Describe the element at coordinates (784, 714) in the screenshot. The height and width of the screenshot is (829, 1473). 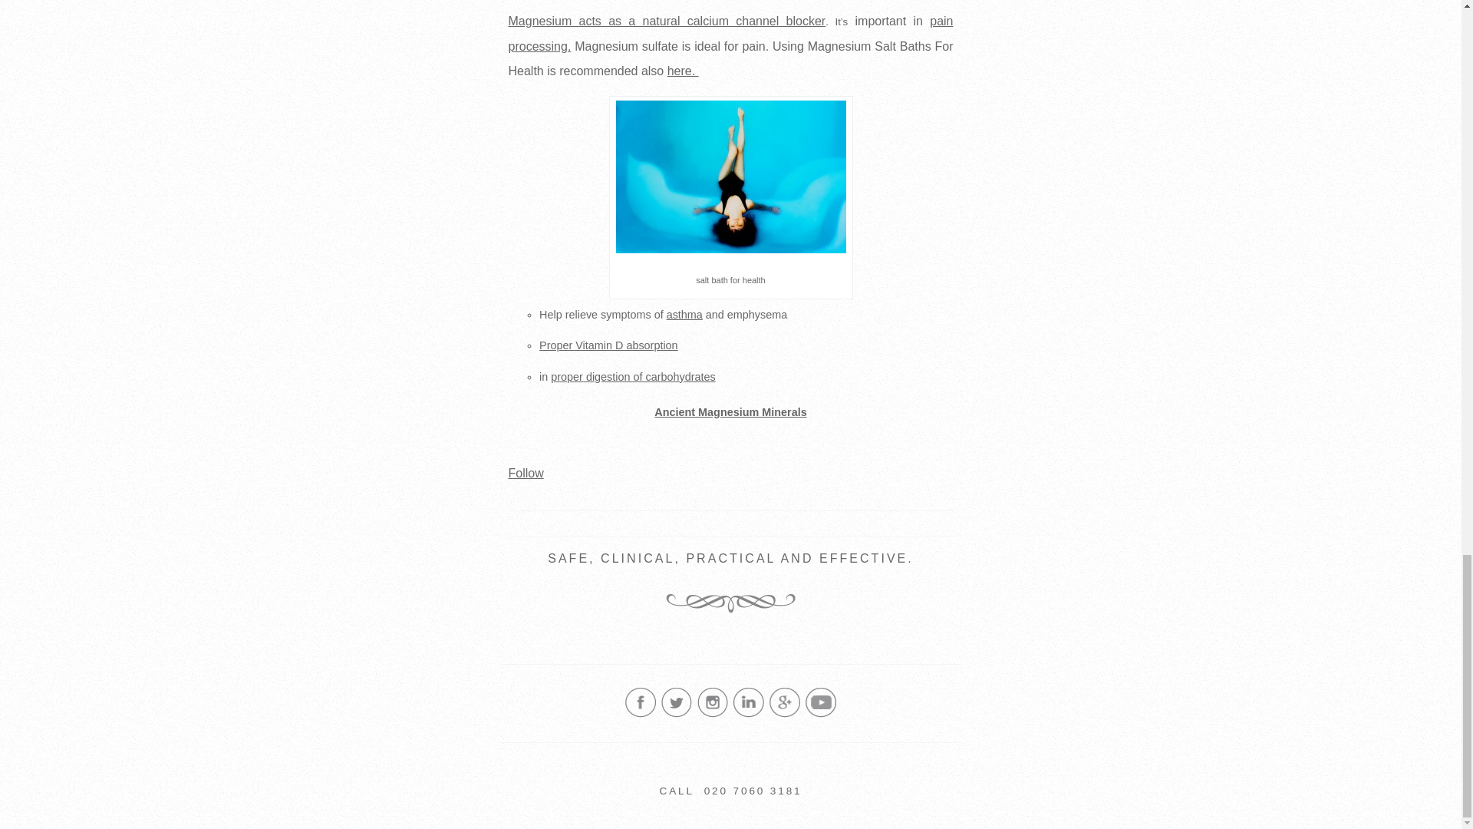
I see `Susannah Makram on Google Plus` at that location.